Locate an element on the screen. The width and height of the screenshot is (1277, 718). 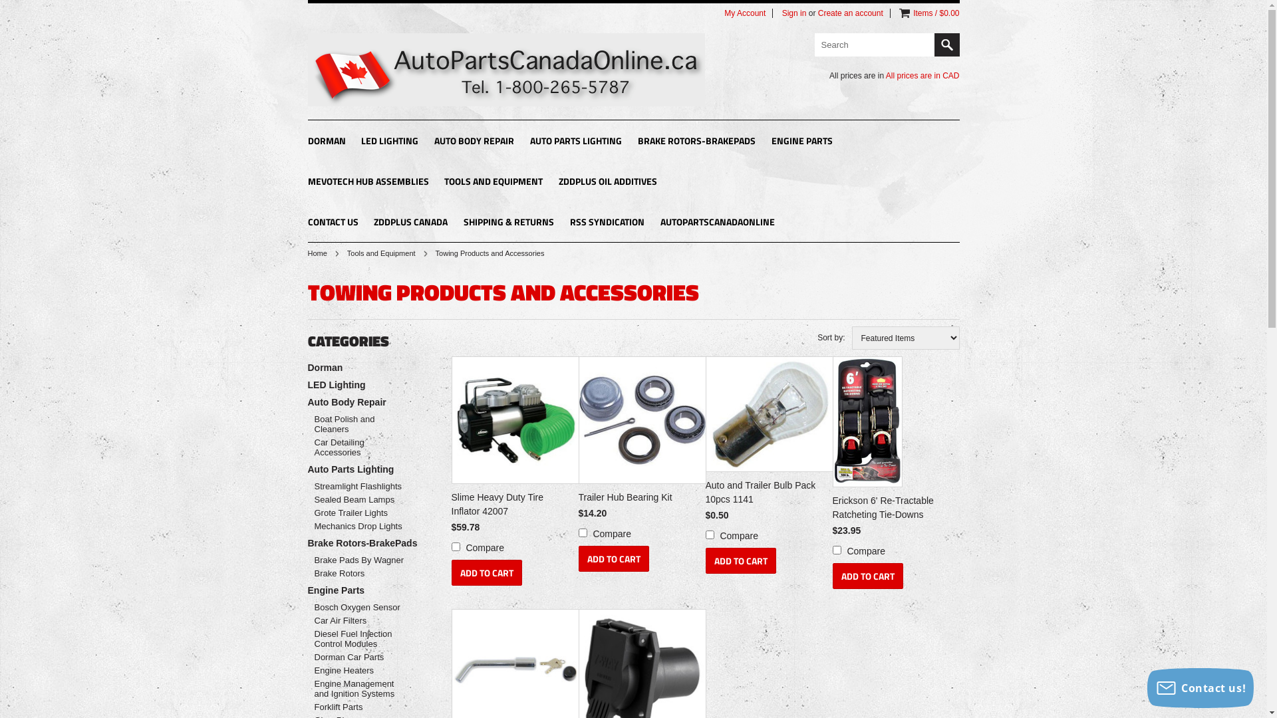
LED Lighting is located at coordinates (366, 385).